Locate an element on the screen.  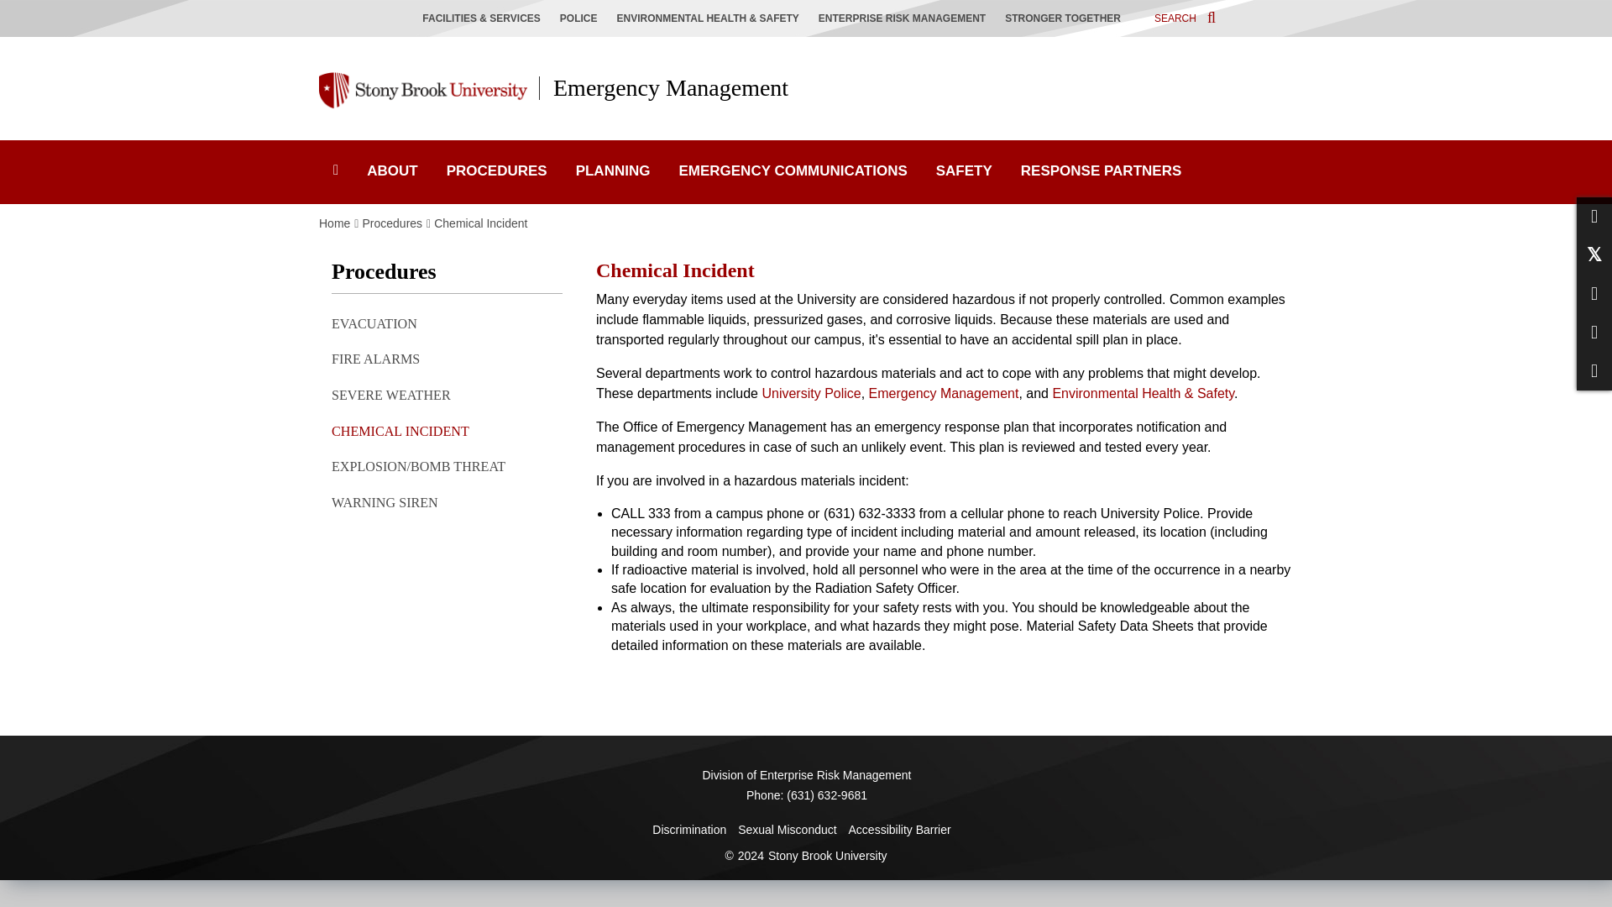
EMERGENCY COMMUNICATIONS is located at coordinates (793, 172).